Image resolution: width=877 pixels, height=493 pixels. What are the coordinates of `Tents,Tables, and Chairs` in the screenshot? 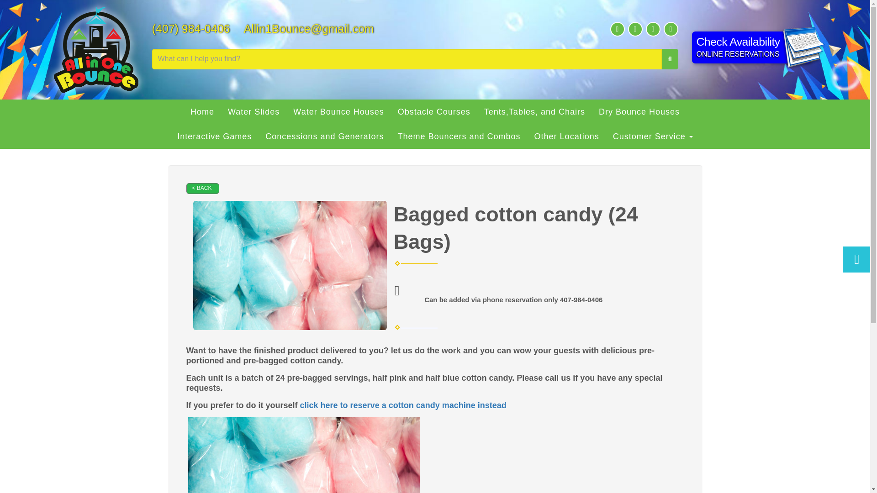 It's located at (324, 136).